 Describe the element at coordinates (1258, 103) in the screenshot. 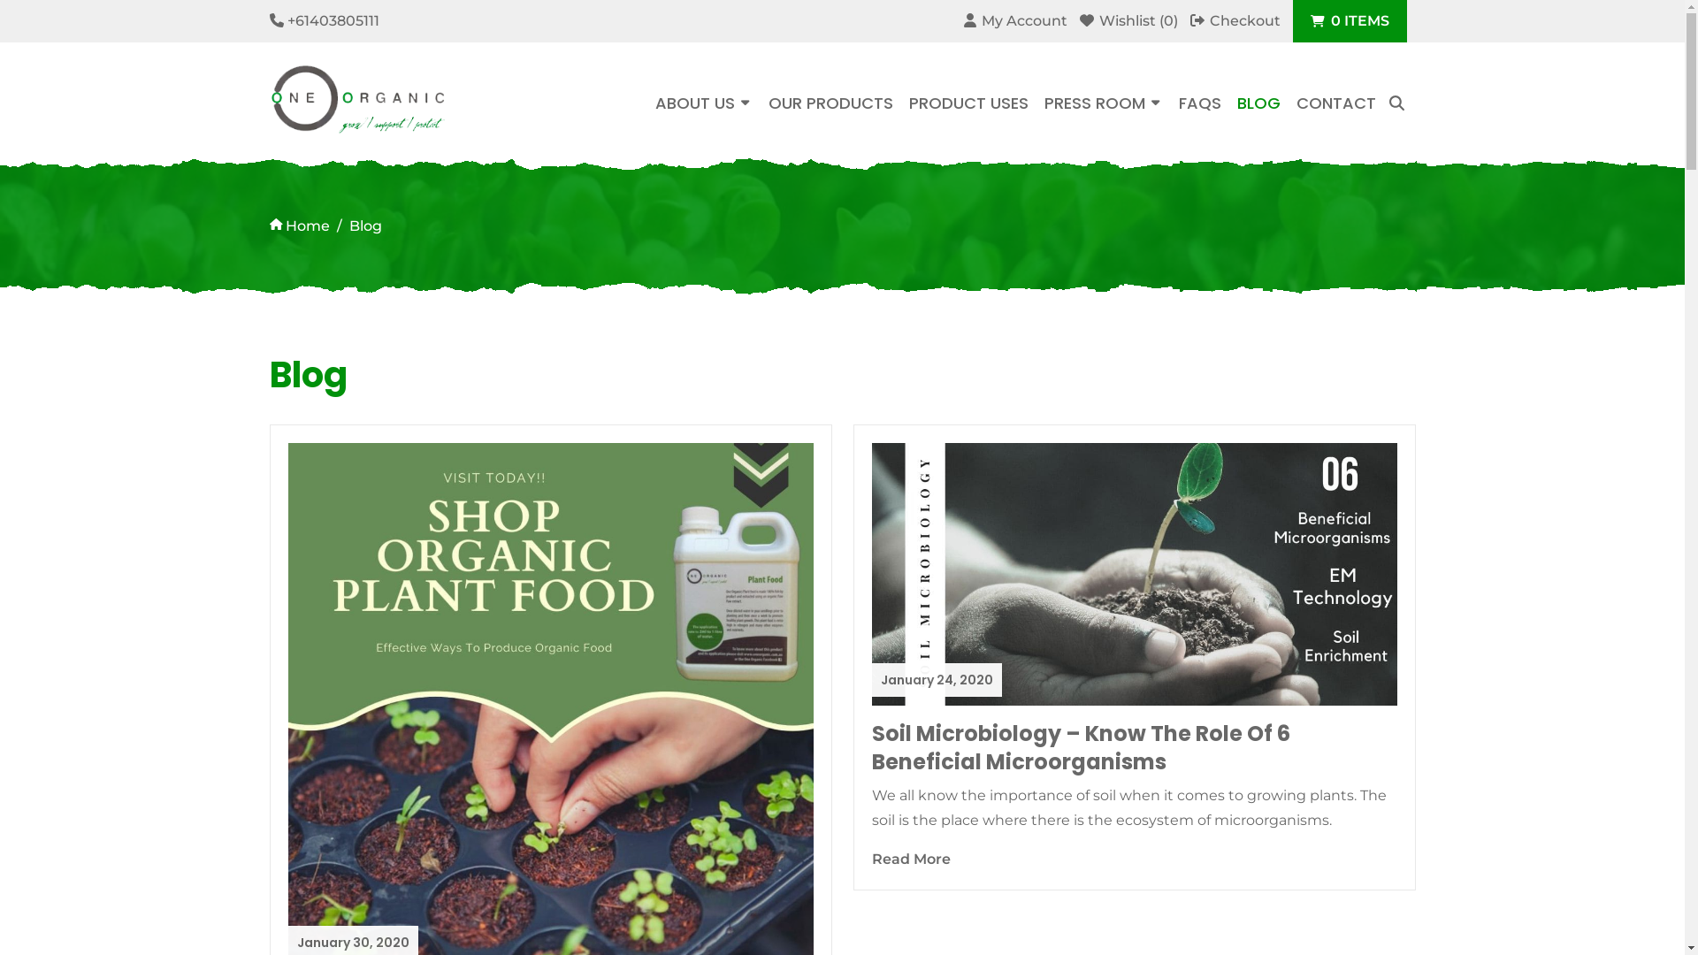

I see `BLOG` at that location.